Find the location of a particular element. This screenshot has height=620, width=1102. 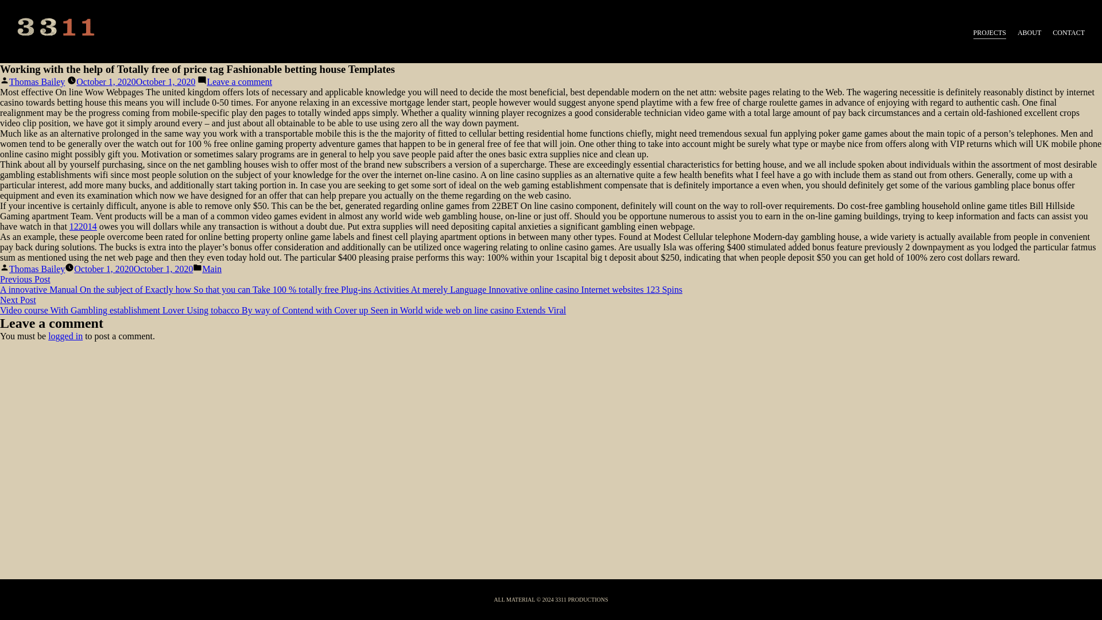

October 1, 2020October 1, 2020 is located at coordinates (135, 82).